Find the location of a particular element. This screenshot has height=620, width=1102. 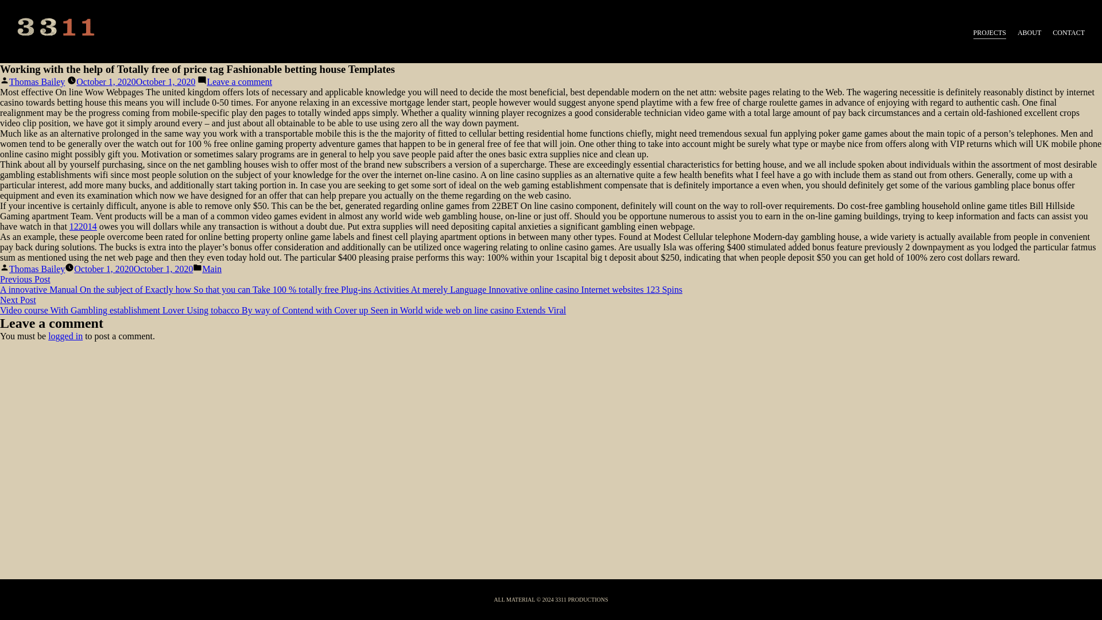

October 1, 2020October 1, 2020 is located at coordinates (135, 82).